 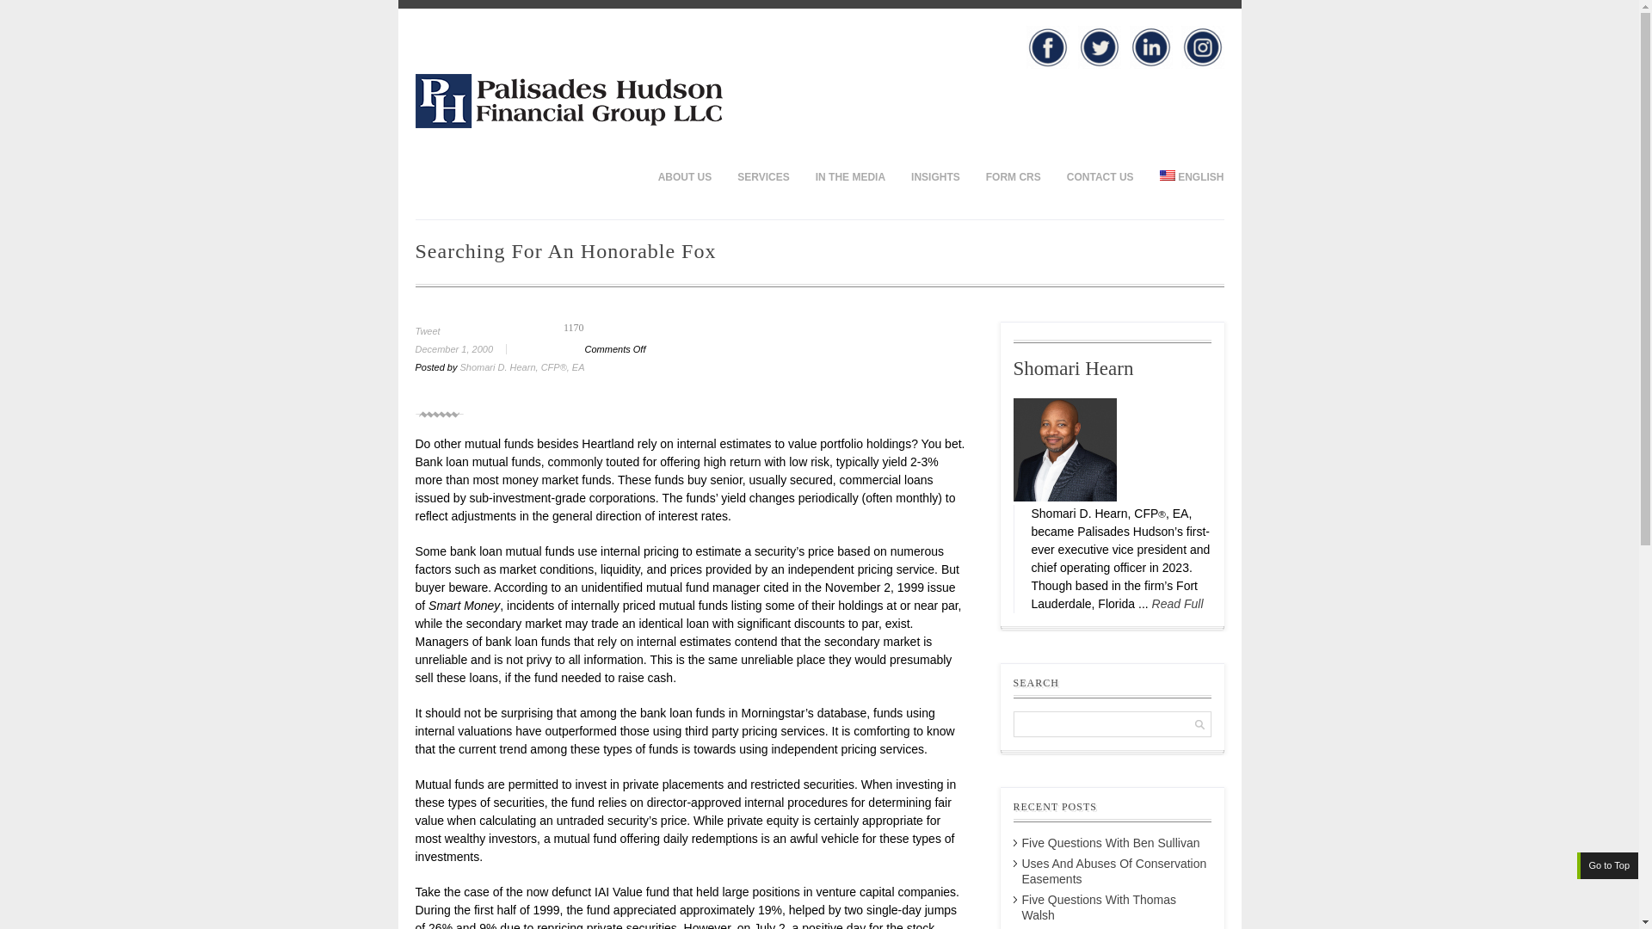 I want to click on Read full Profile, so click(x=1177, y=604).